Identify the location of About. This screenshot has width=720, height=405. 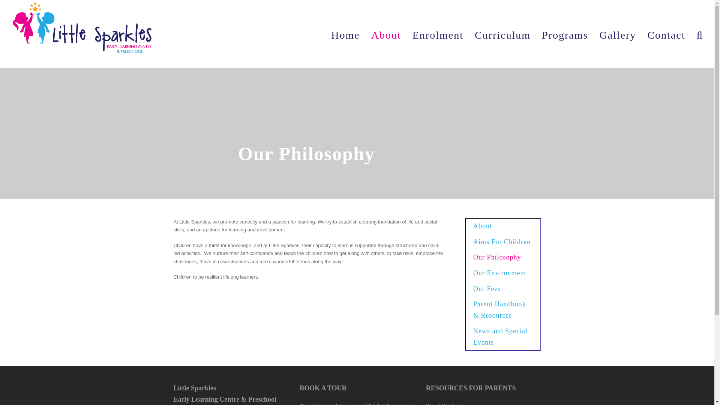
(503, 226).